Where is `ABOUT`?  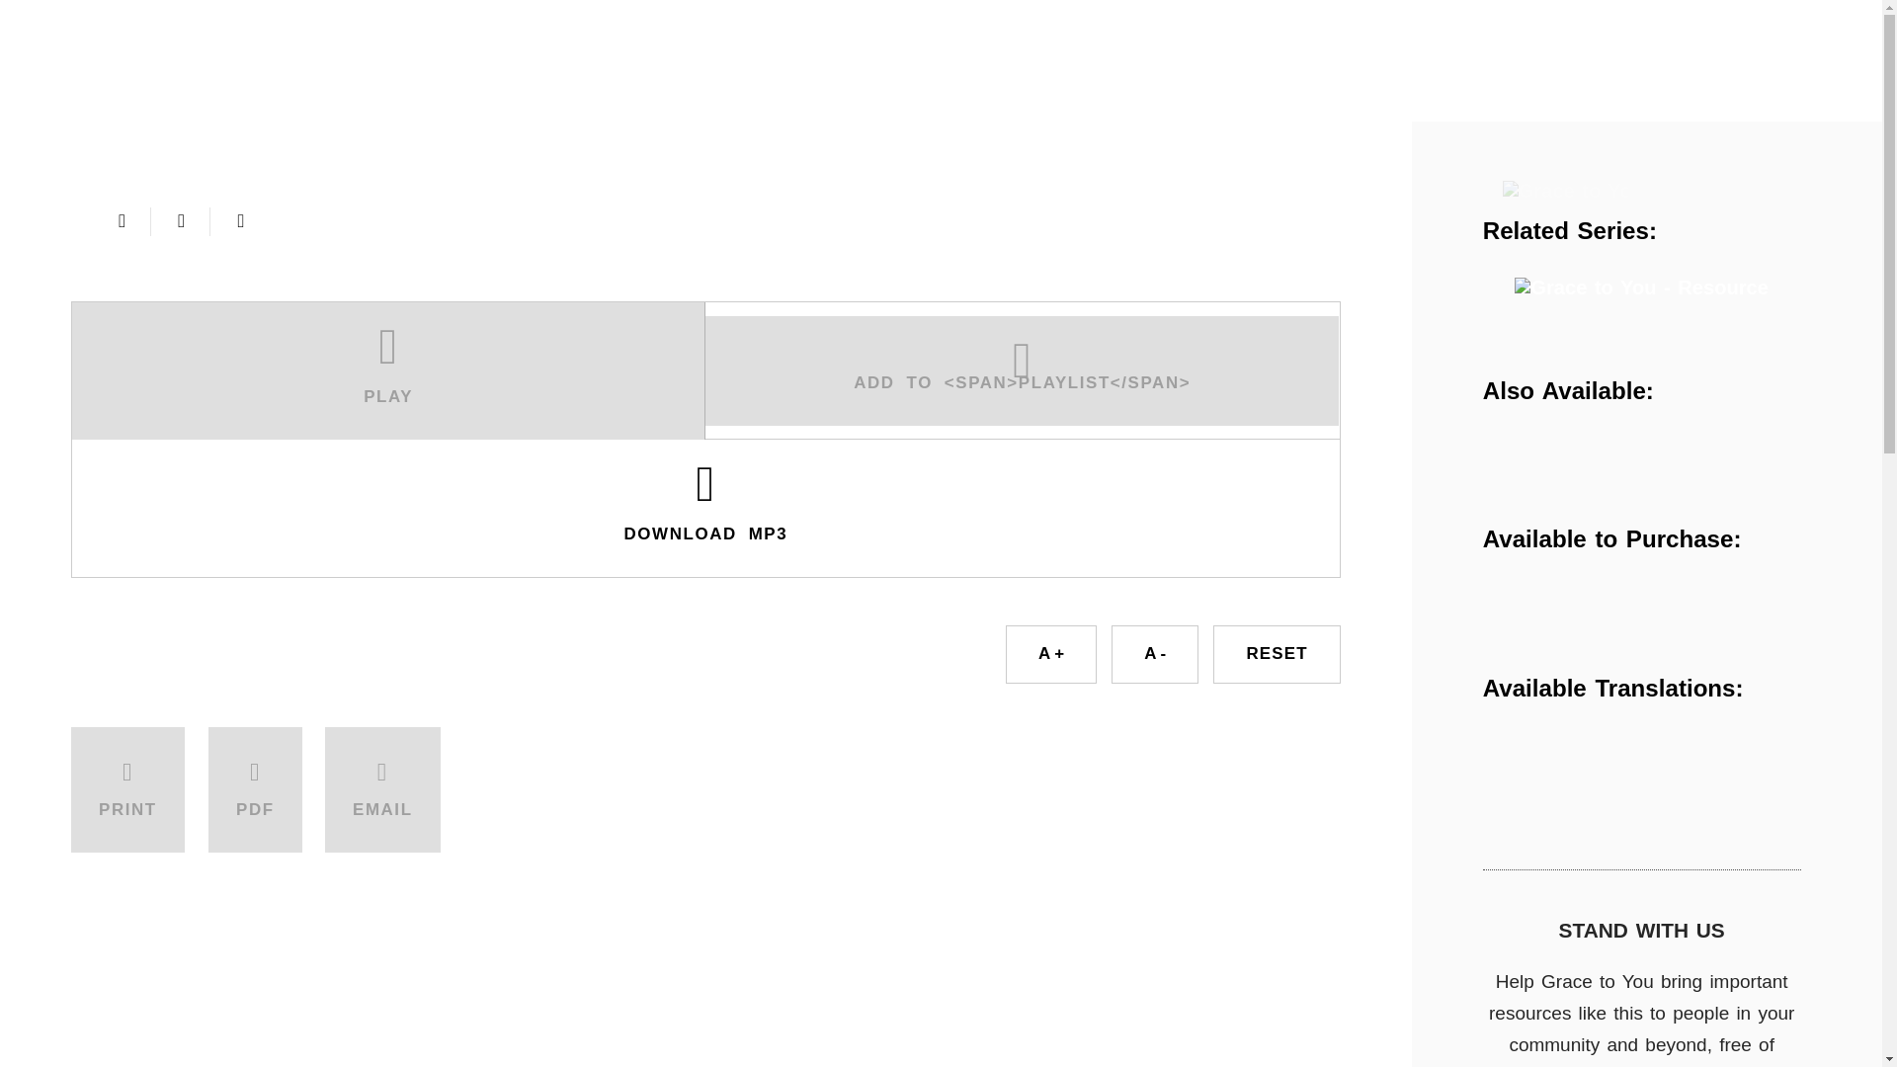 ABOUT is located at coordinates (107, 99).